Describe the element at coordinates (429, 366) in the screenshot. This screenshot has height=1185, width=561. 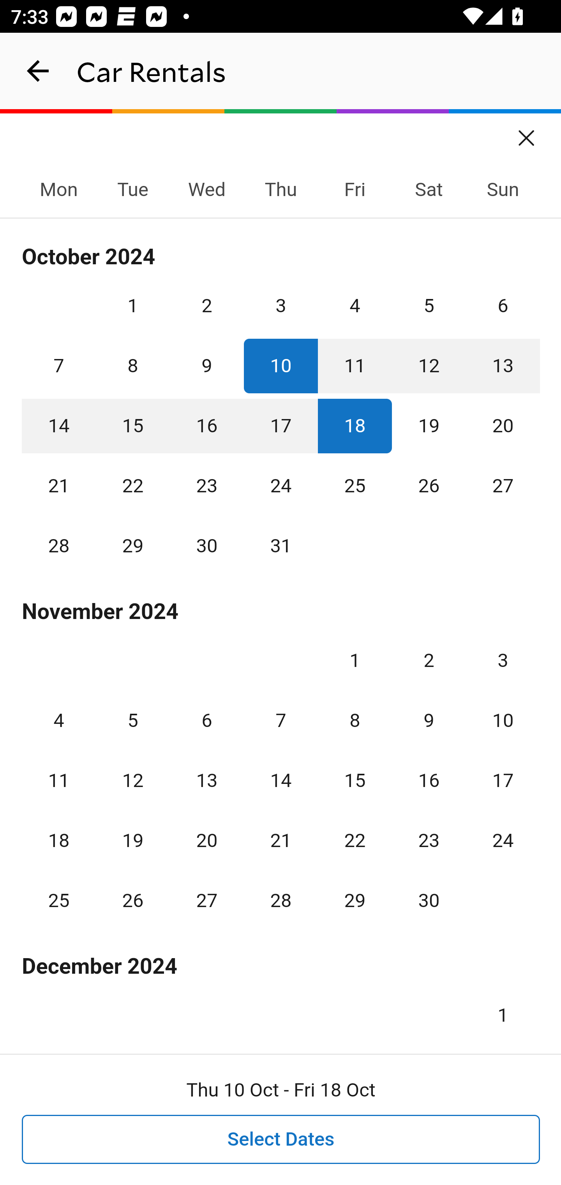
I see `12 October 2024` at that location.